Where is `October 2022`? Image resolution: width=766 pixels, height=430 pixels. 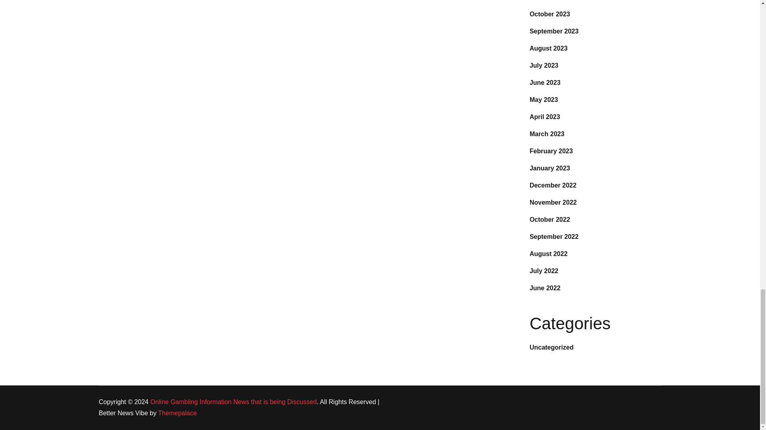
October 2022 is located at coordinates (549, 220).